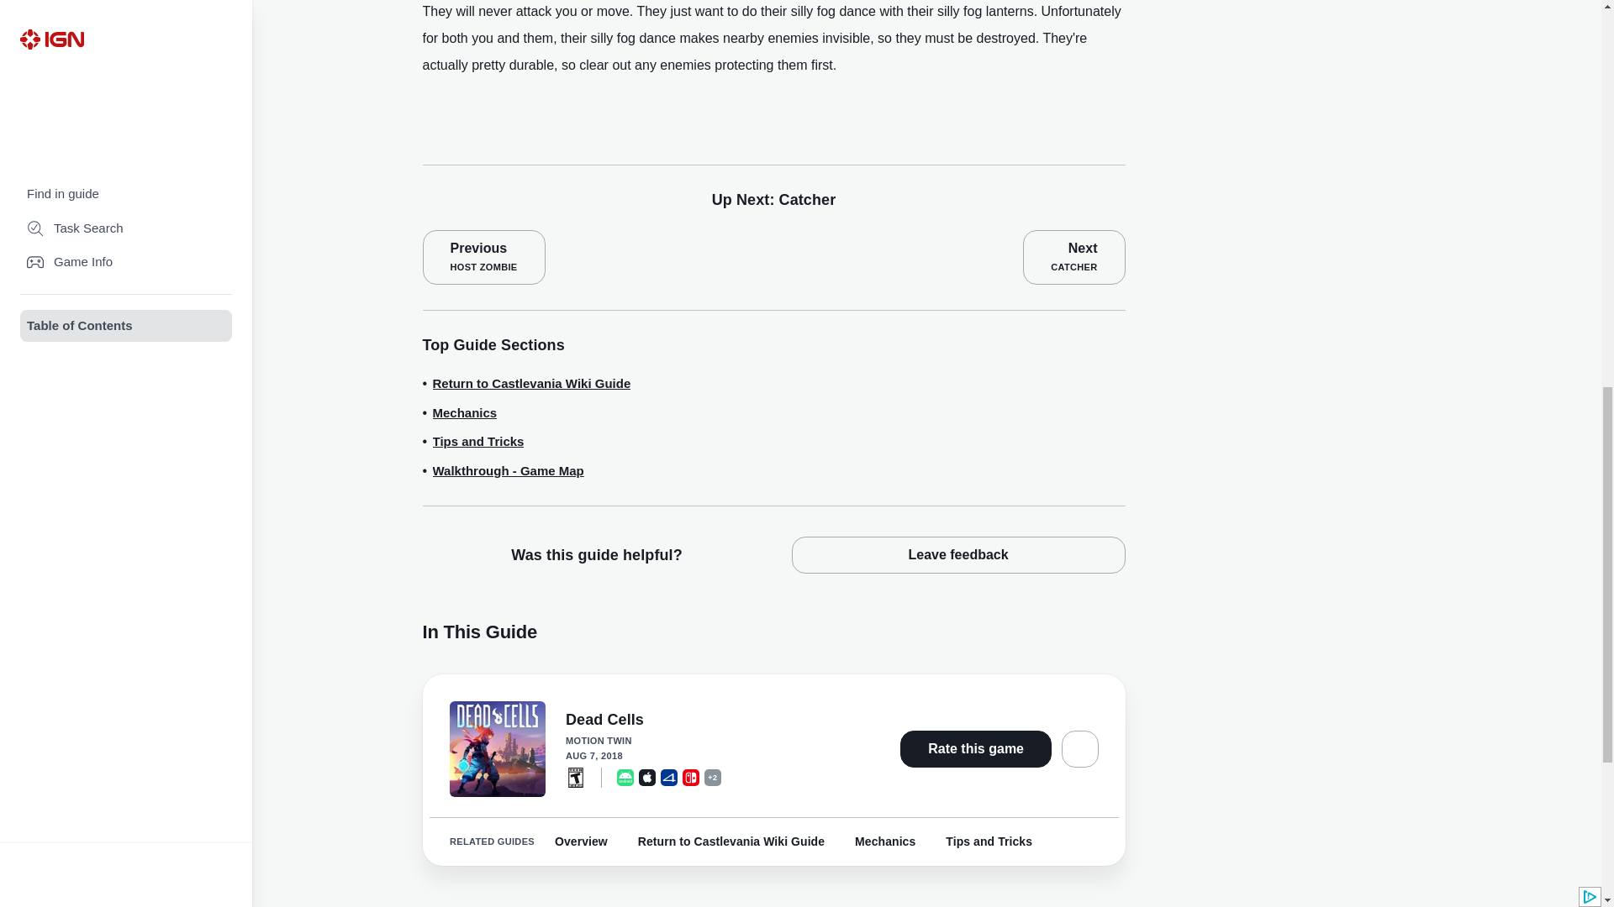  Describe the element at coordinates (691, 776) in the screenshot. I see `Nintendo Switch` at that location.